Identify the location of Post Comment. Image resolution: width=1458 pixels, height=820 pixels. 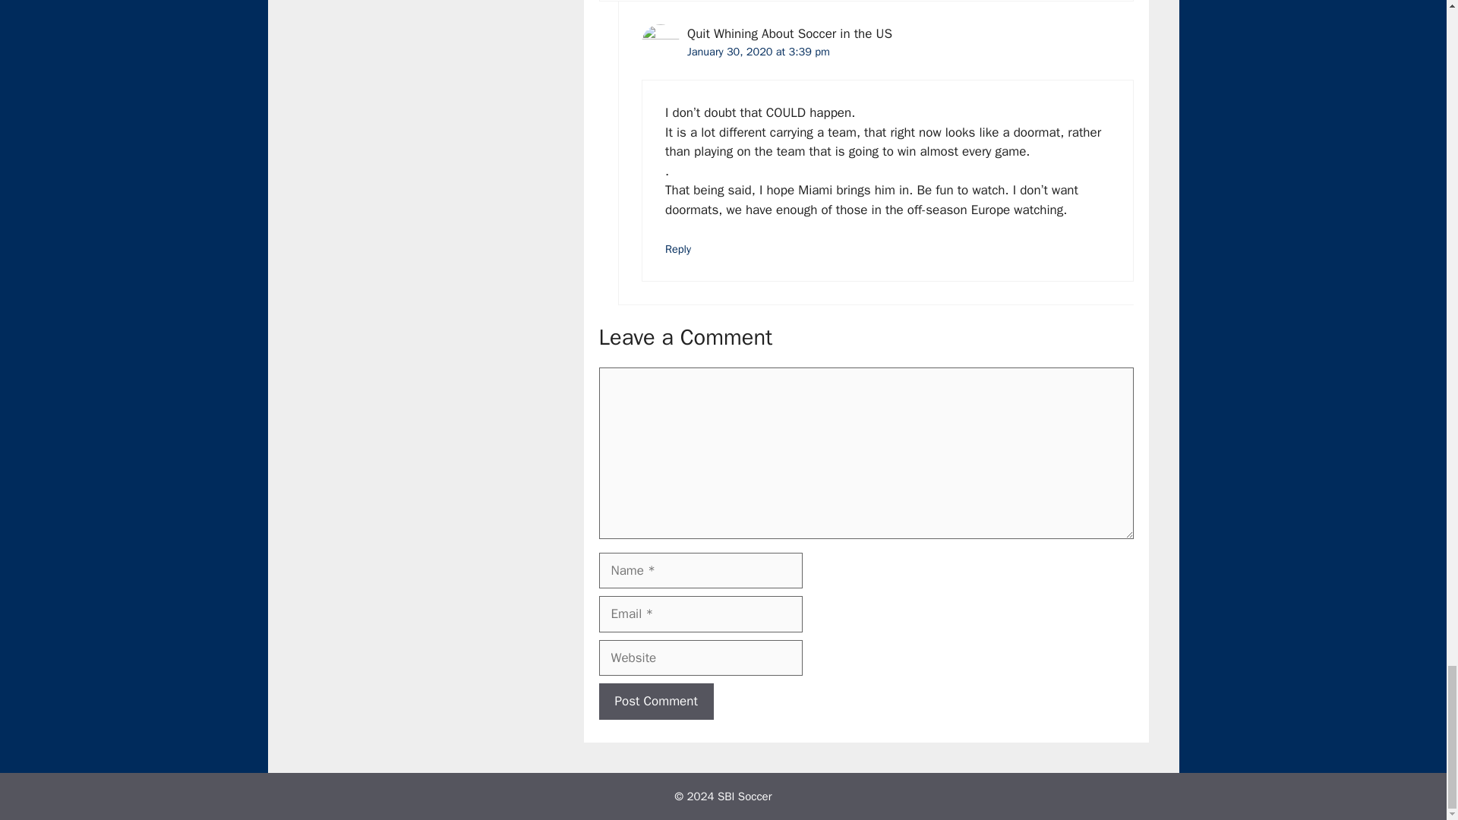
(655, 702).